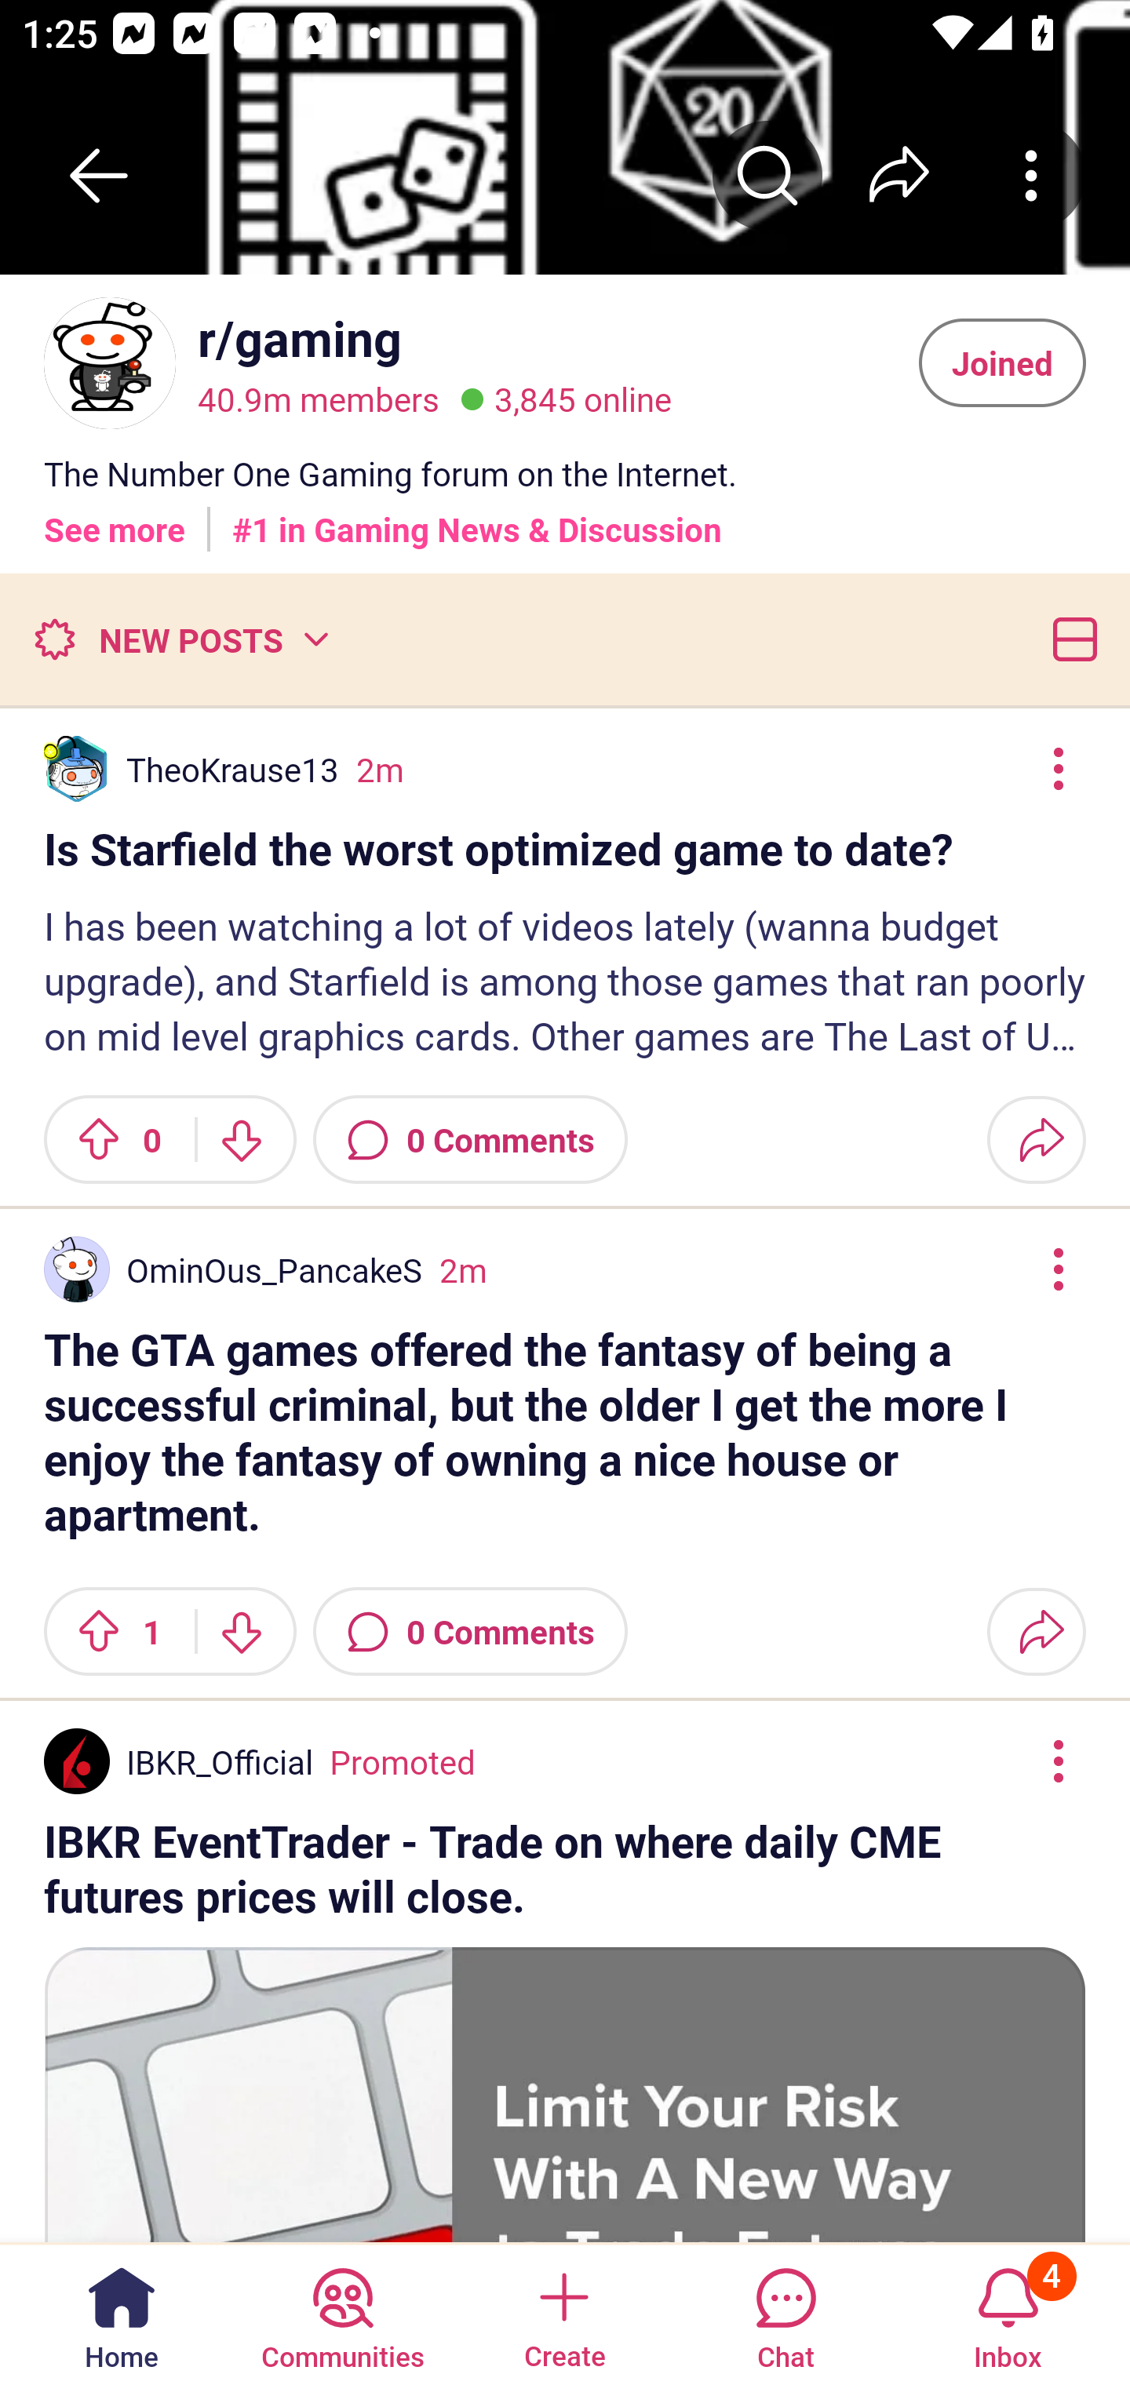 This screenshot has width=1130, height=2385. Describe the element at coordinates (180, 639) in the screenshot. I see `New posts NEW POSTS` at that location.